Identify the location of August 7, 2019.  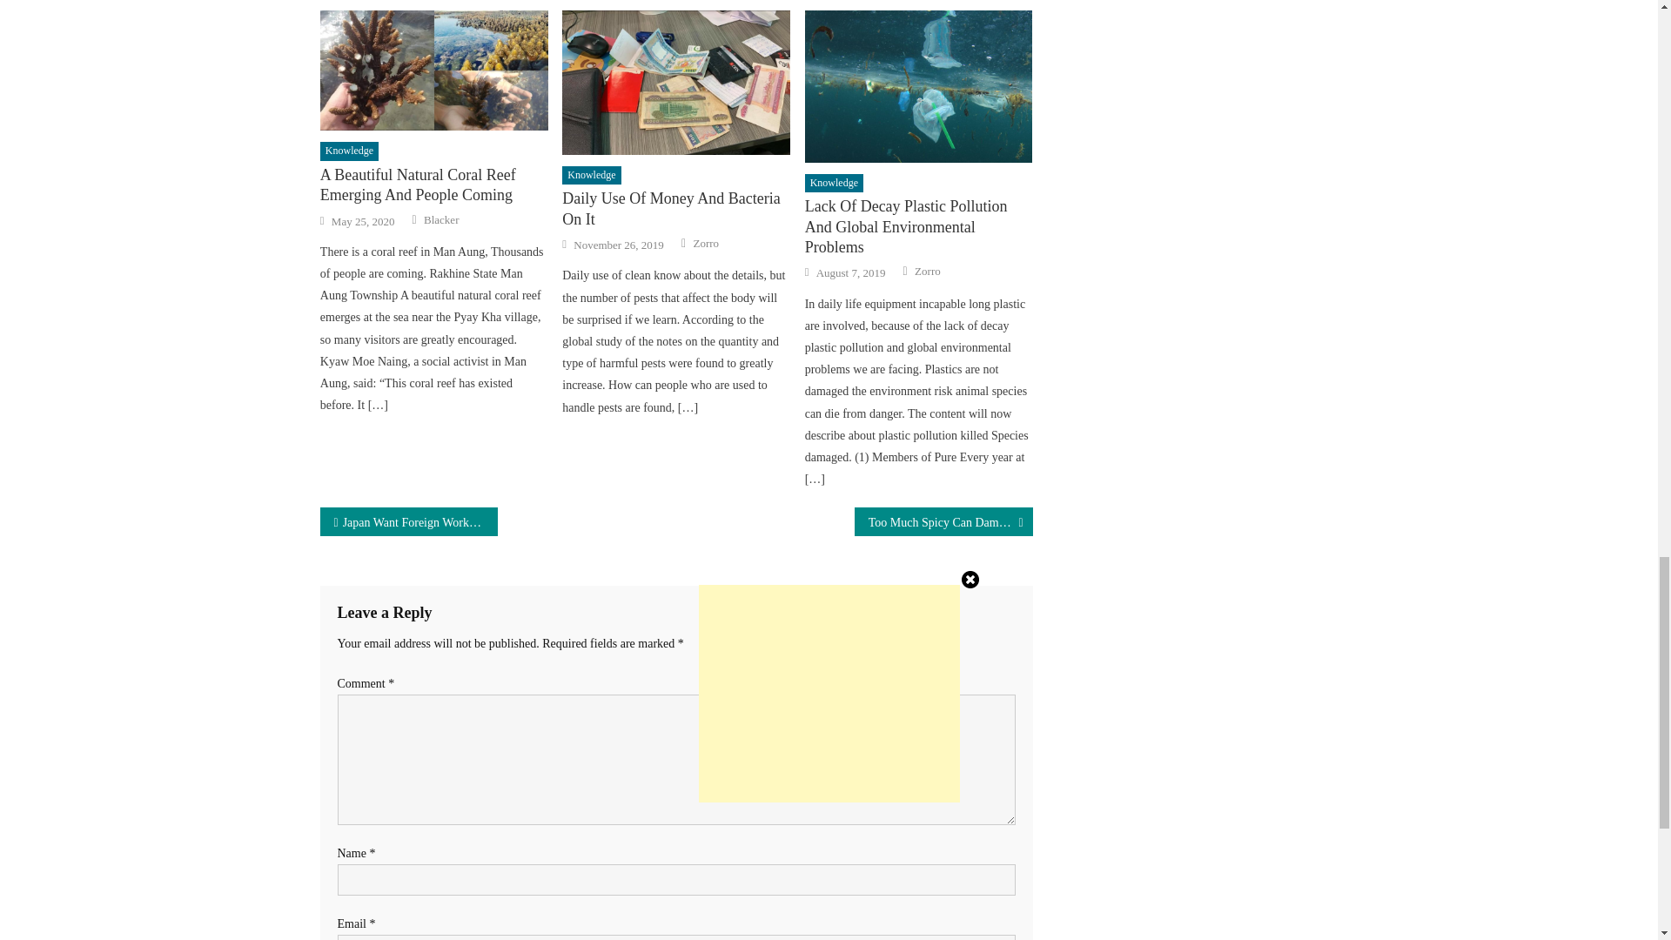
(851, 272).